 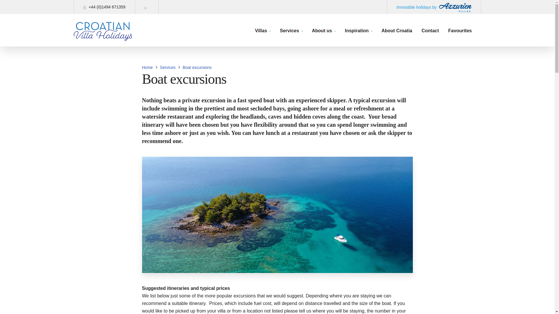 I want to click on Home, so click(x=147, y=67).